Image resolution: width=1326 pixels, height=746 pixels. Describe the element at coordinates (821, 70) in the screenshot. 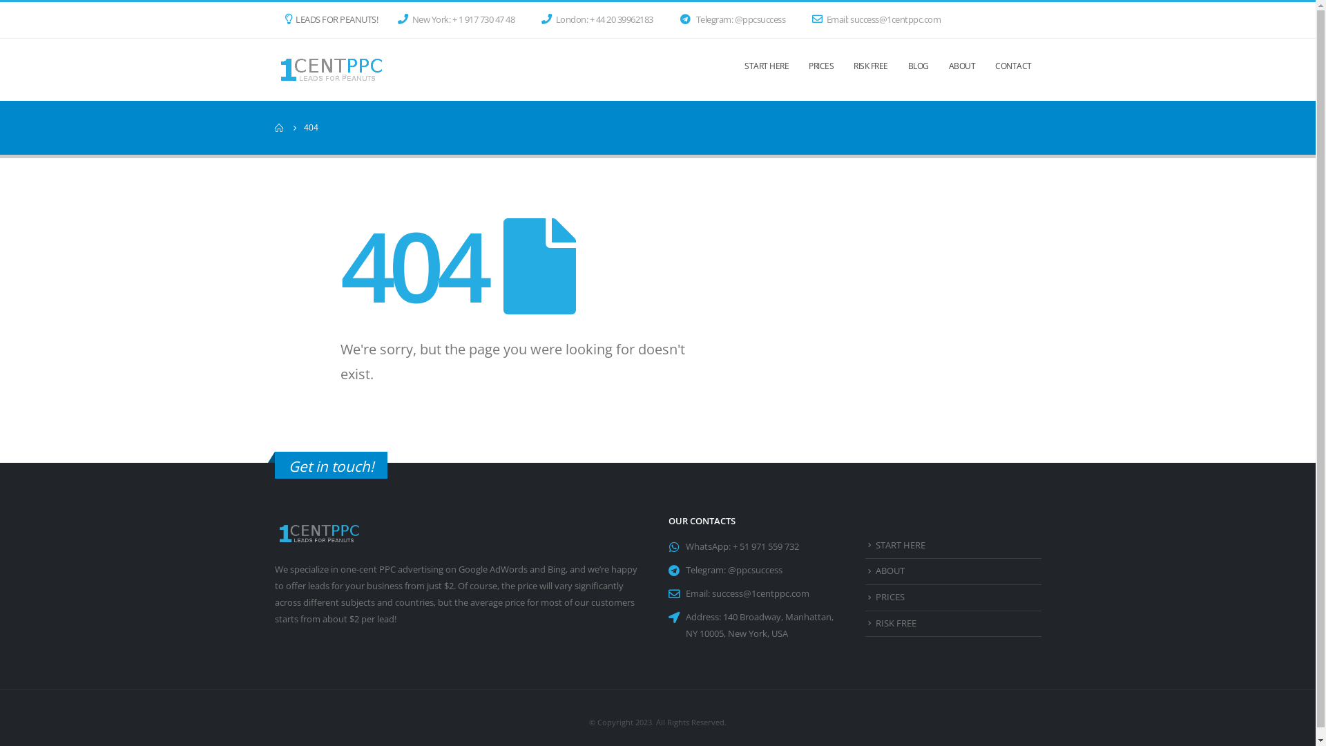

I see `PRICES` at that location.